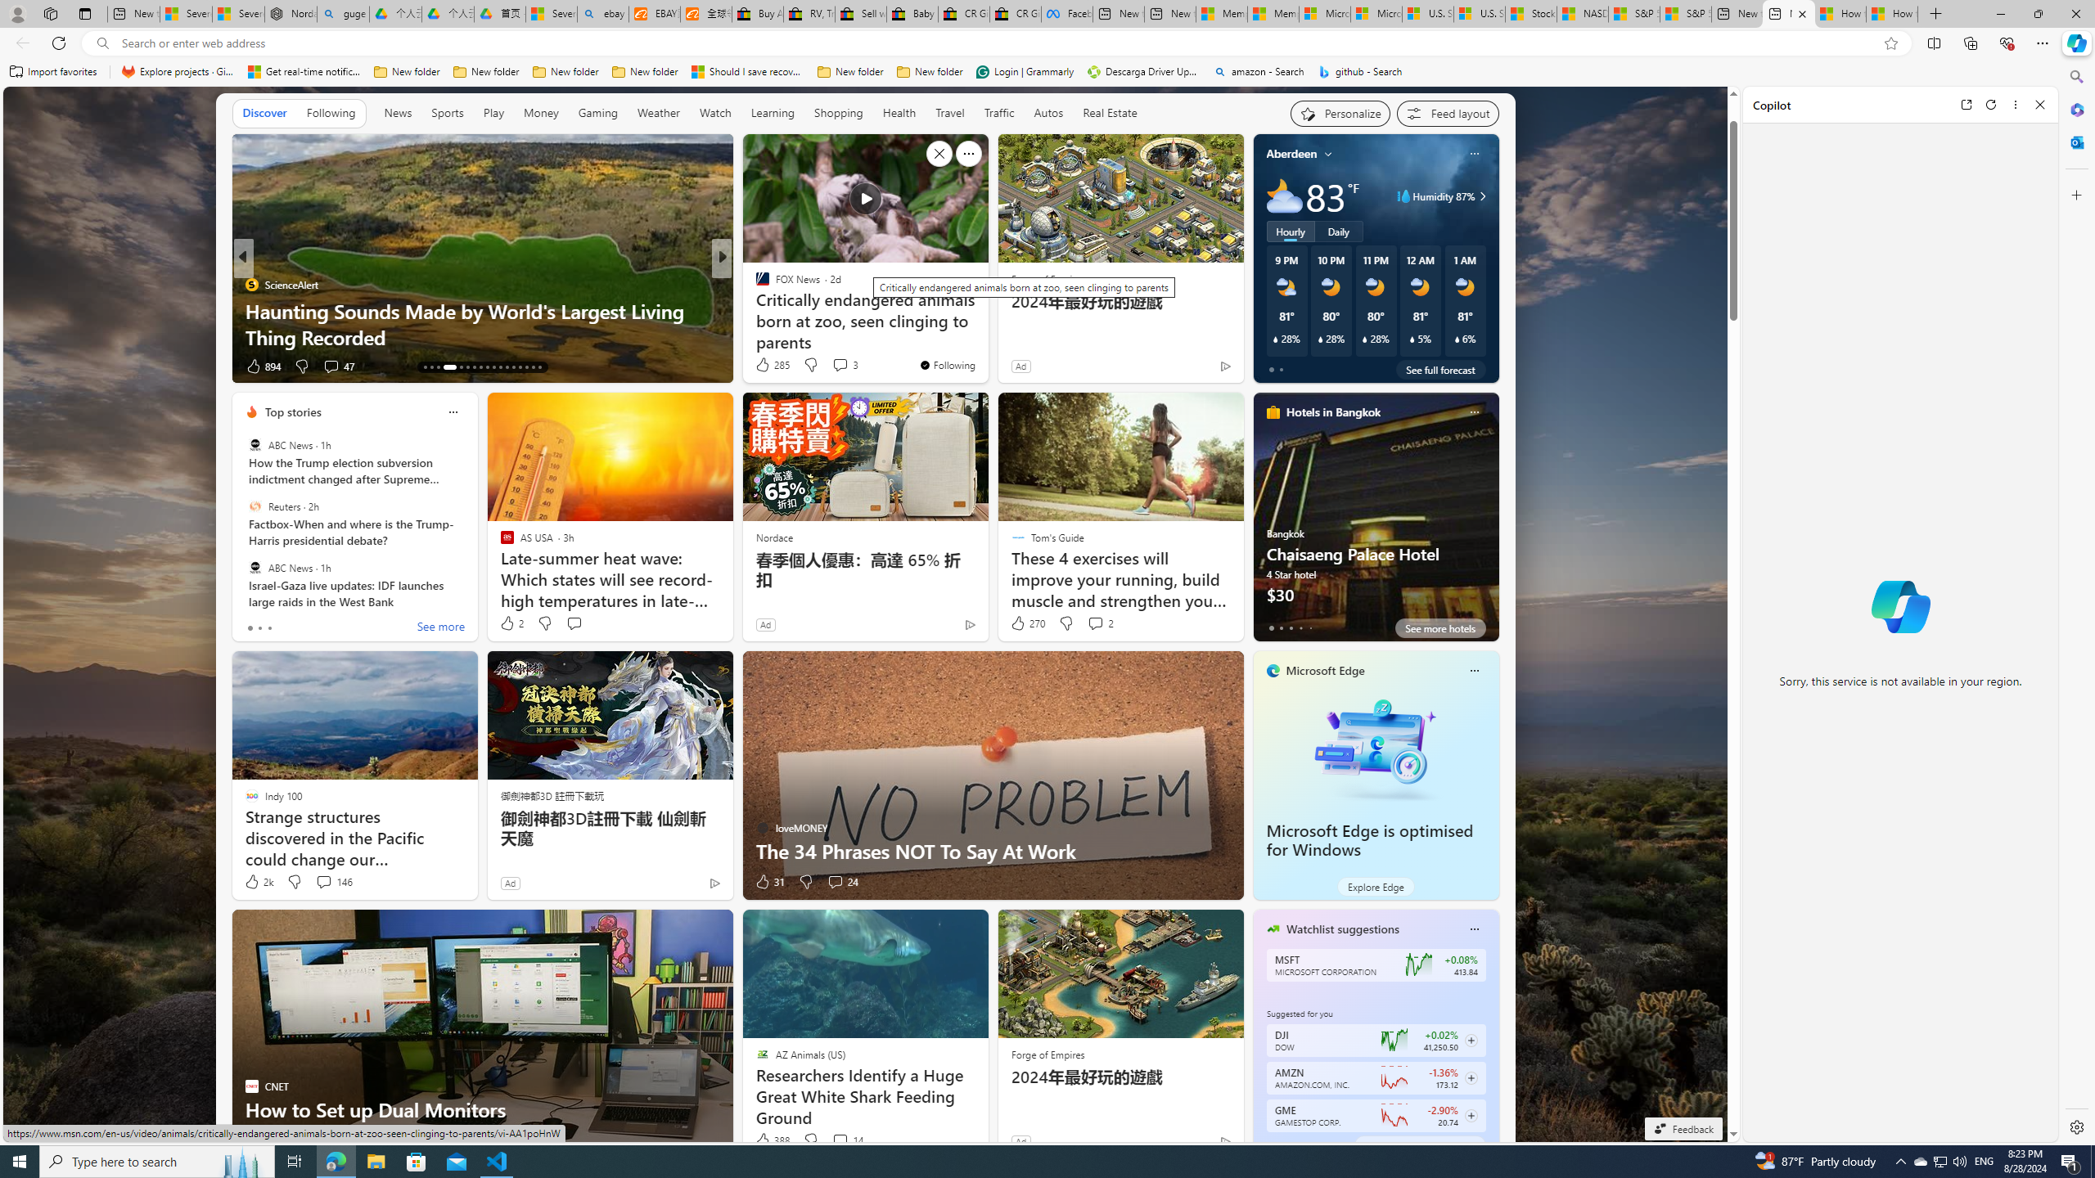 This screenshot has height=1178, width=2095. What do you see at coordinates (1419, 1145) in the screenshot?
I see `See watchlist suggestions` at bounding box center [1419, 1145].